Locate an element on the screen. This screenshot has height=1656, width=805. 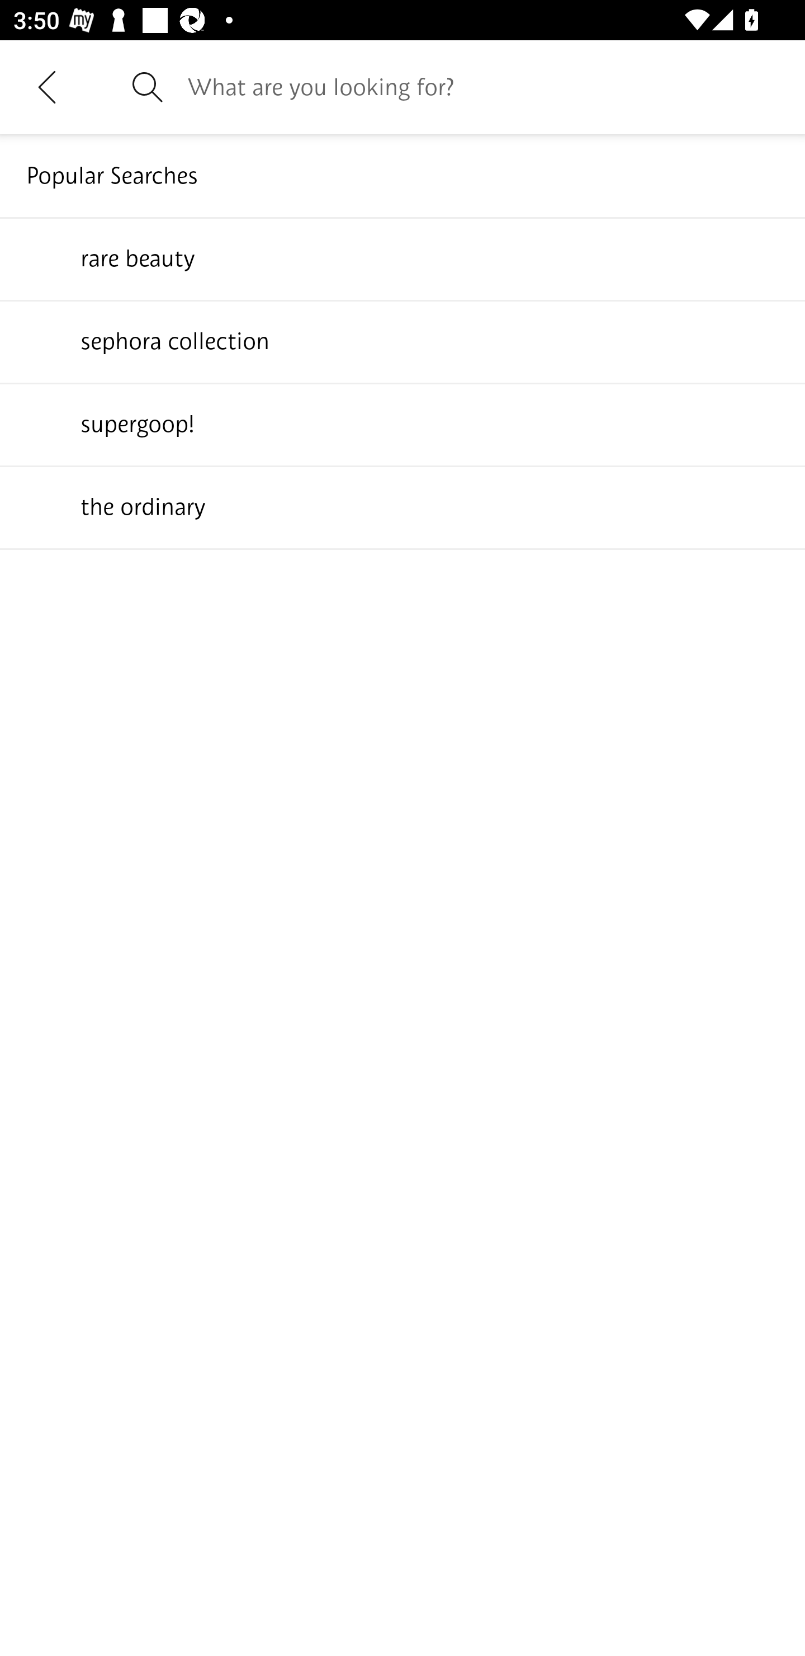
What are you looking for? is located at coordinates (483, 87).